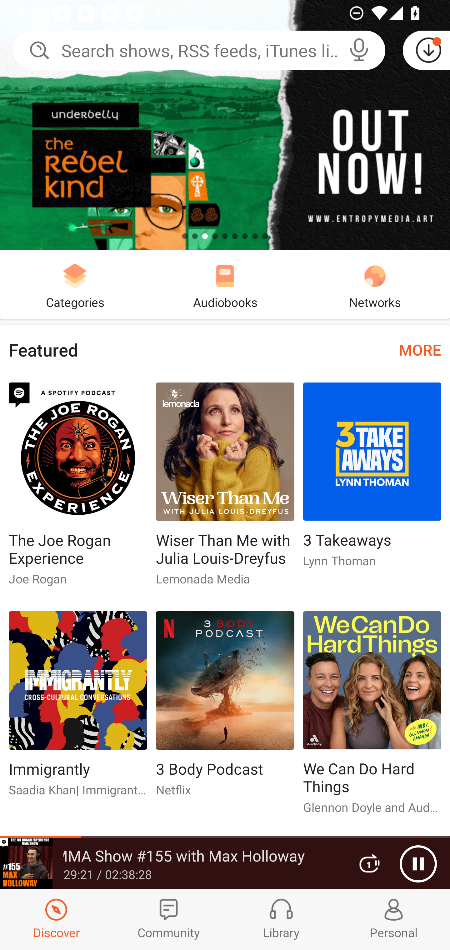 This screenshot has width=450, height=950. I want to click on Community, so click(169, 919).